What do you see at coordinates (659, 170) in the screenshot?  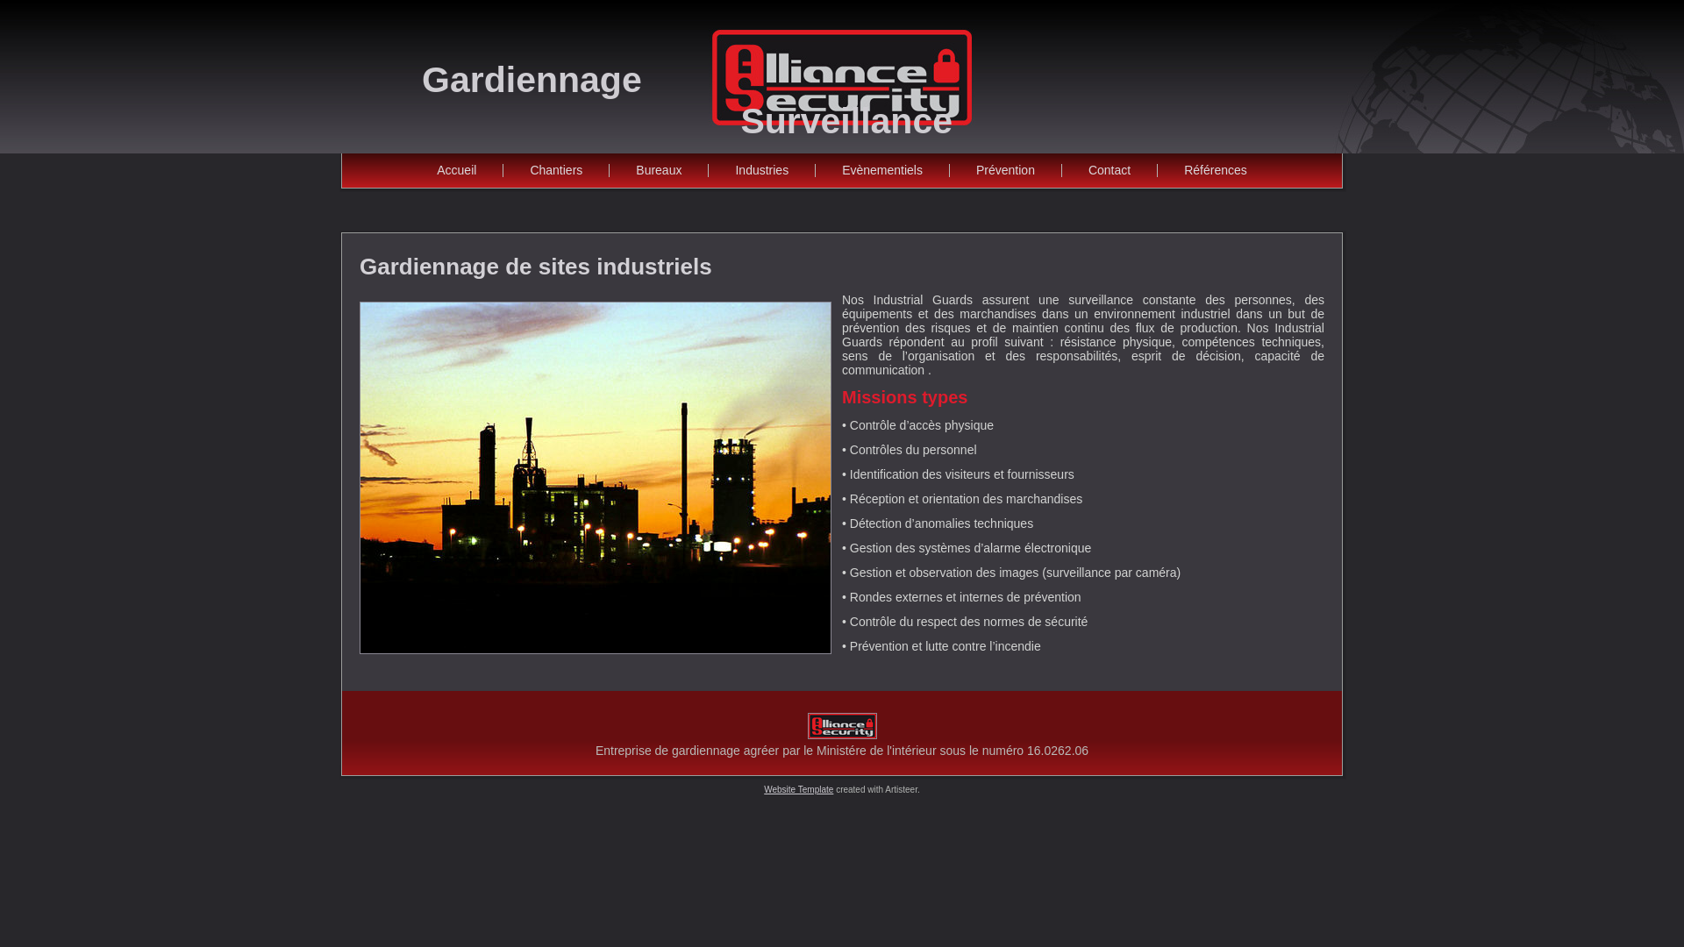 I see `Bureaux` at bounding box center [659, 170].